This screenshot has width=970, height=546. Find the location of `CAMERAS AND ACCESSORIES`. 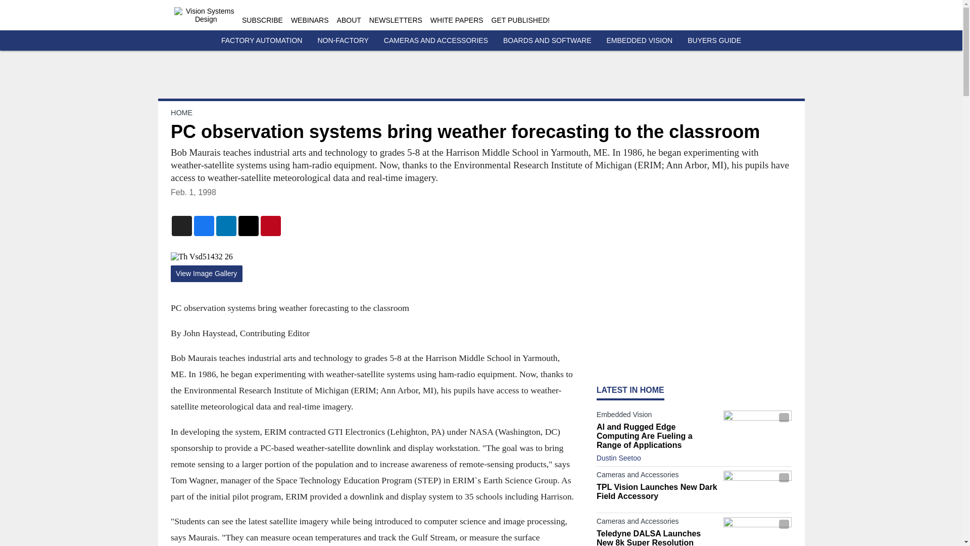

CAMERAS AND ACCESSORIES is located at coordinates (435, 40).